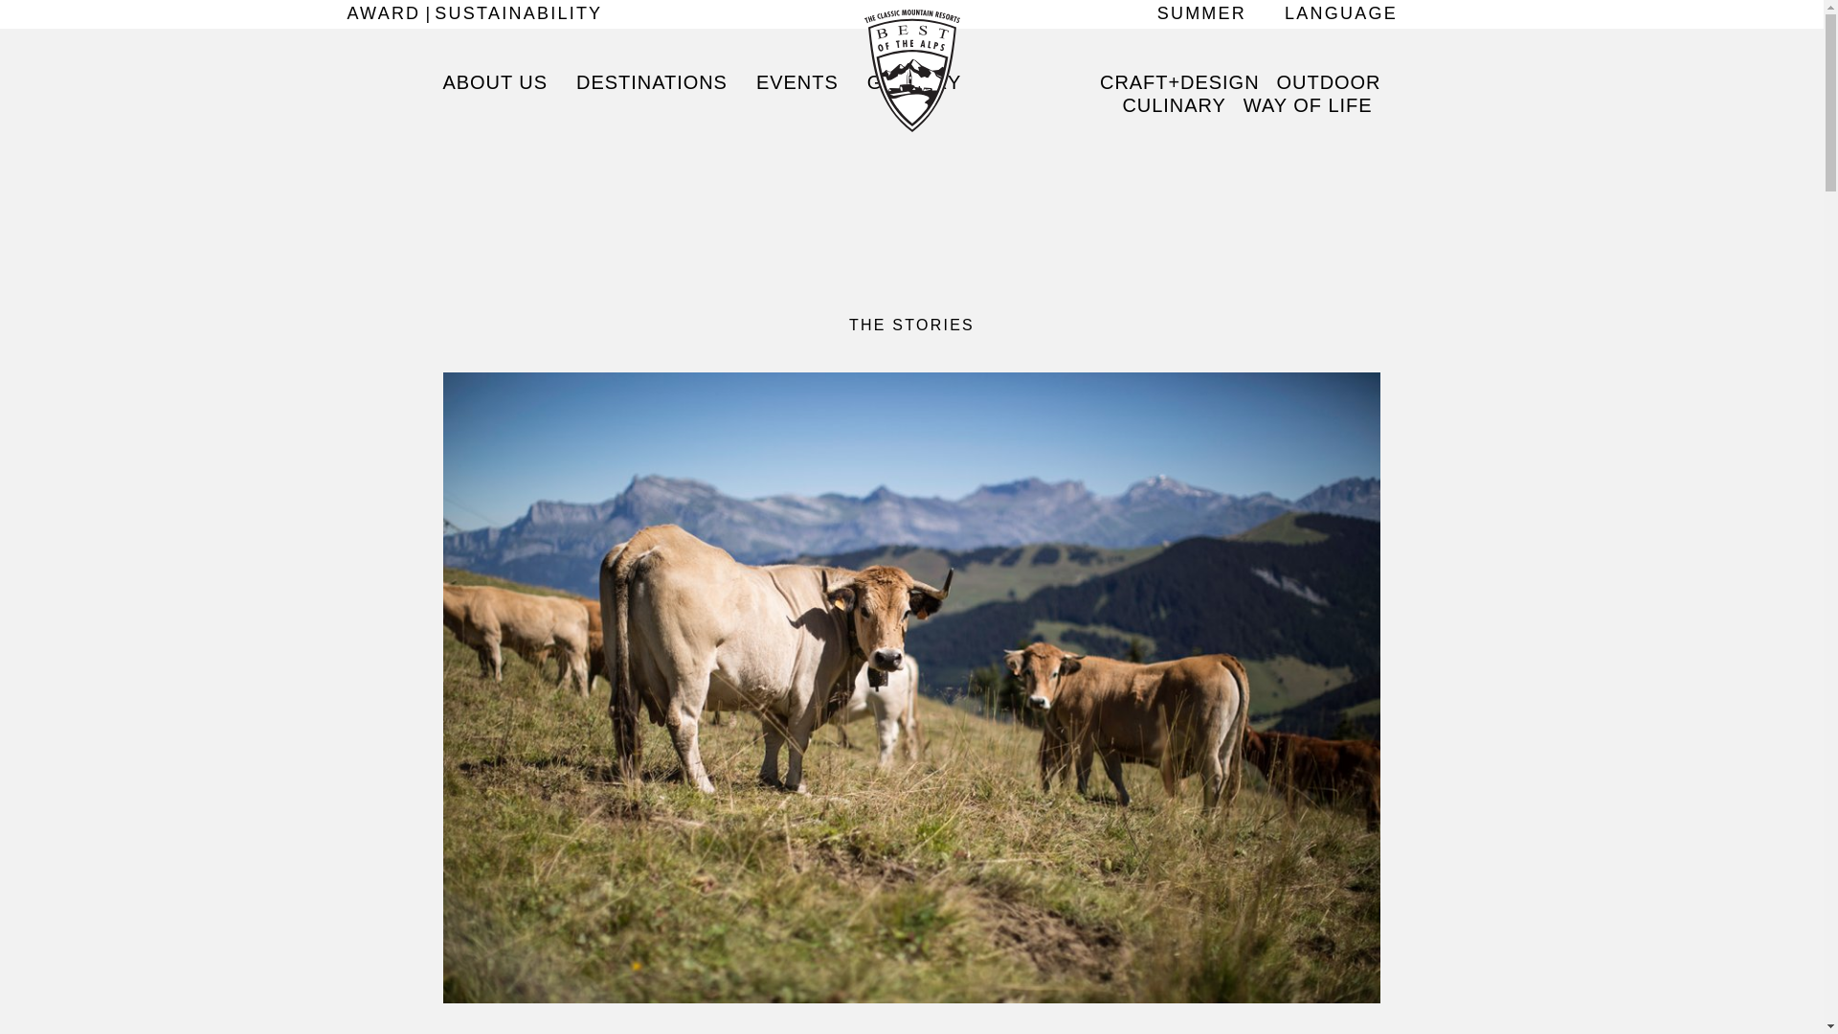 The height and width of the screenshot is (1034, 1838). Describe the element at coordinates (913, 82) in the screenshot. I see `GALLERY` at that location.